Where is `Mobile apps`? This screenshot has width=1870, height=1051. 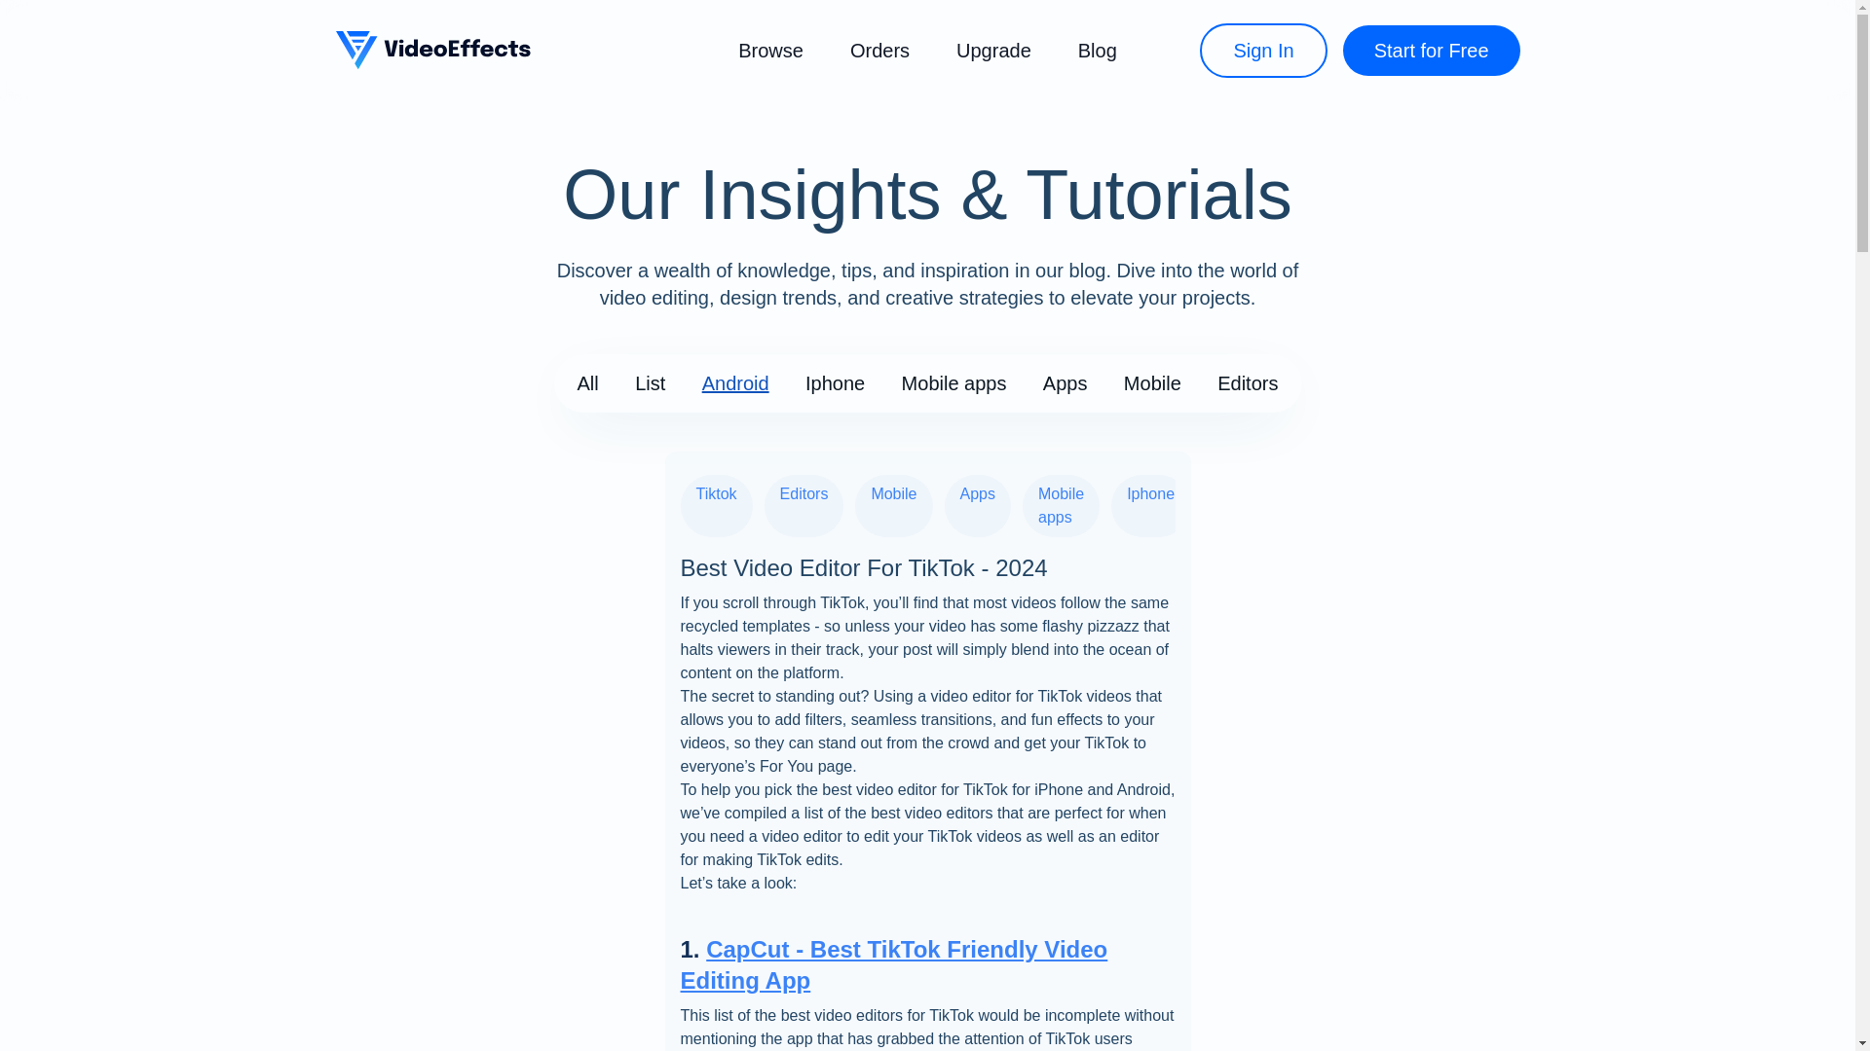
Mobile apps is located at coordinates (1061, 506).